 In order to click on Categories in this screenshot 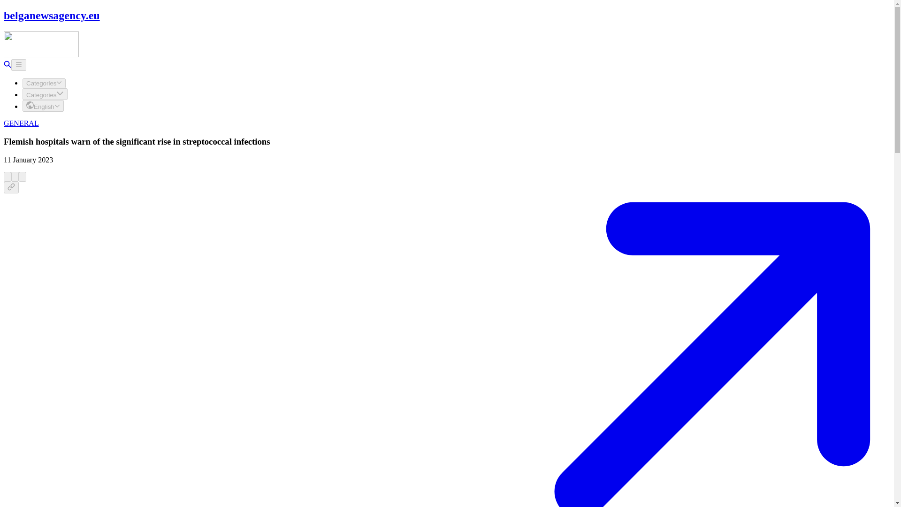, I will do `click(44, 83)`.